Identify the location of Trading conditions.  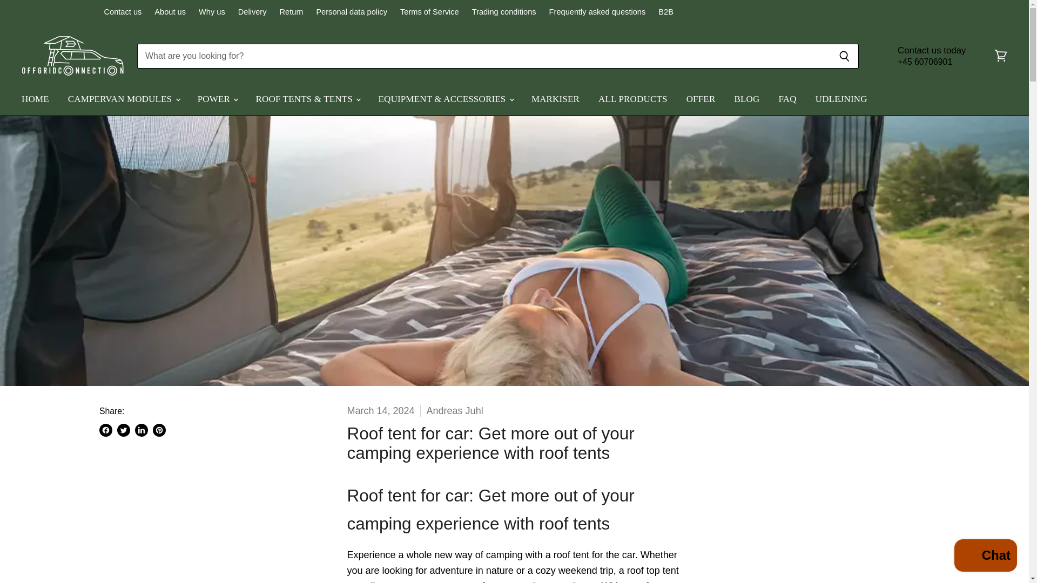
(503, 12).